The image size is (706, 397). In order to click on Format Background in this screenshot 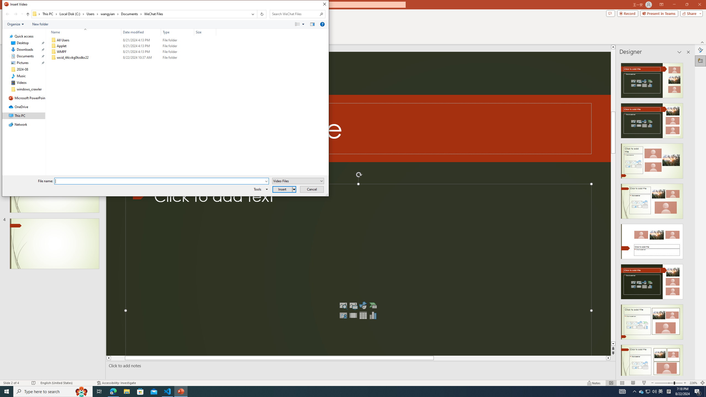, I will do `click(700, 50)`.